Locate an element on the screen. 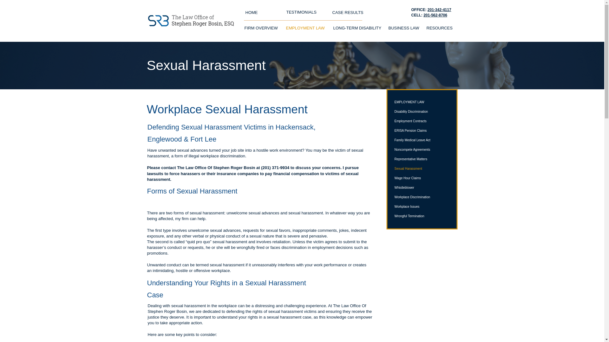 Image resolution: width=609 pixels, height=342 pixels. FIRM OVERVIEW is located at coordinates (261, 28).